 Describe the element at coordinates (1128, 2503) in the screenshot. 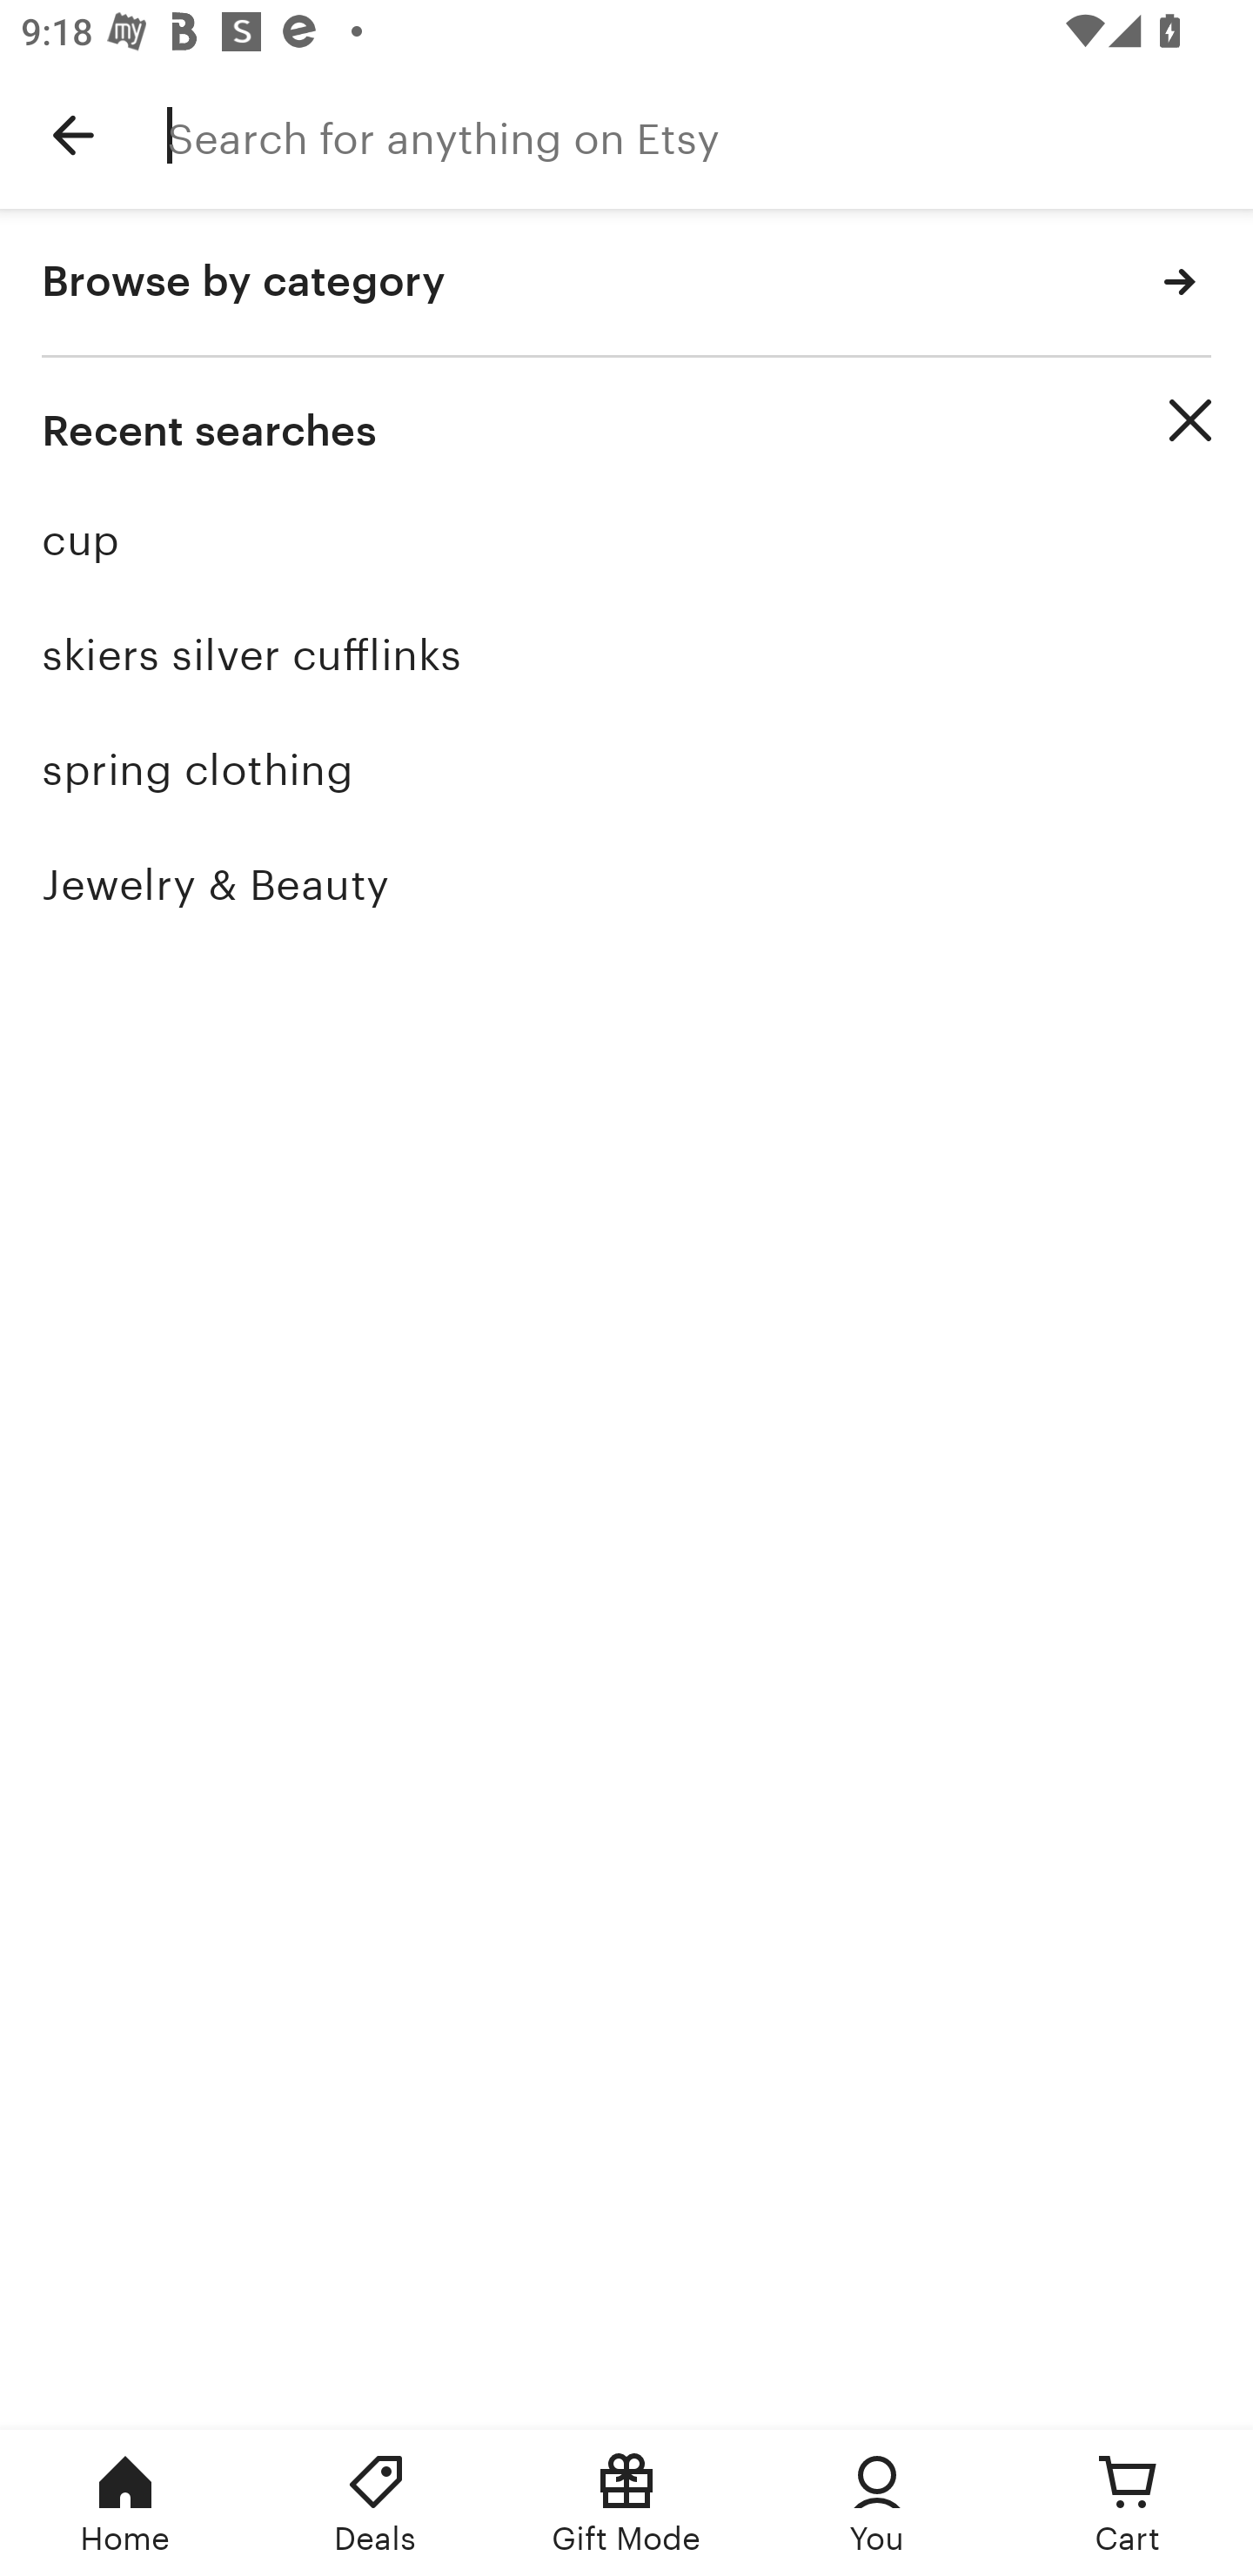

I see `Cart` at that location.